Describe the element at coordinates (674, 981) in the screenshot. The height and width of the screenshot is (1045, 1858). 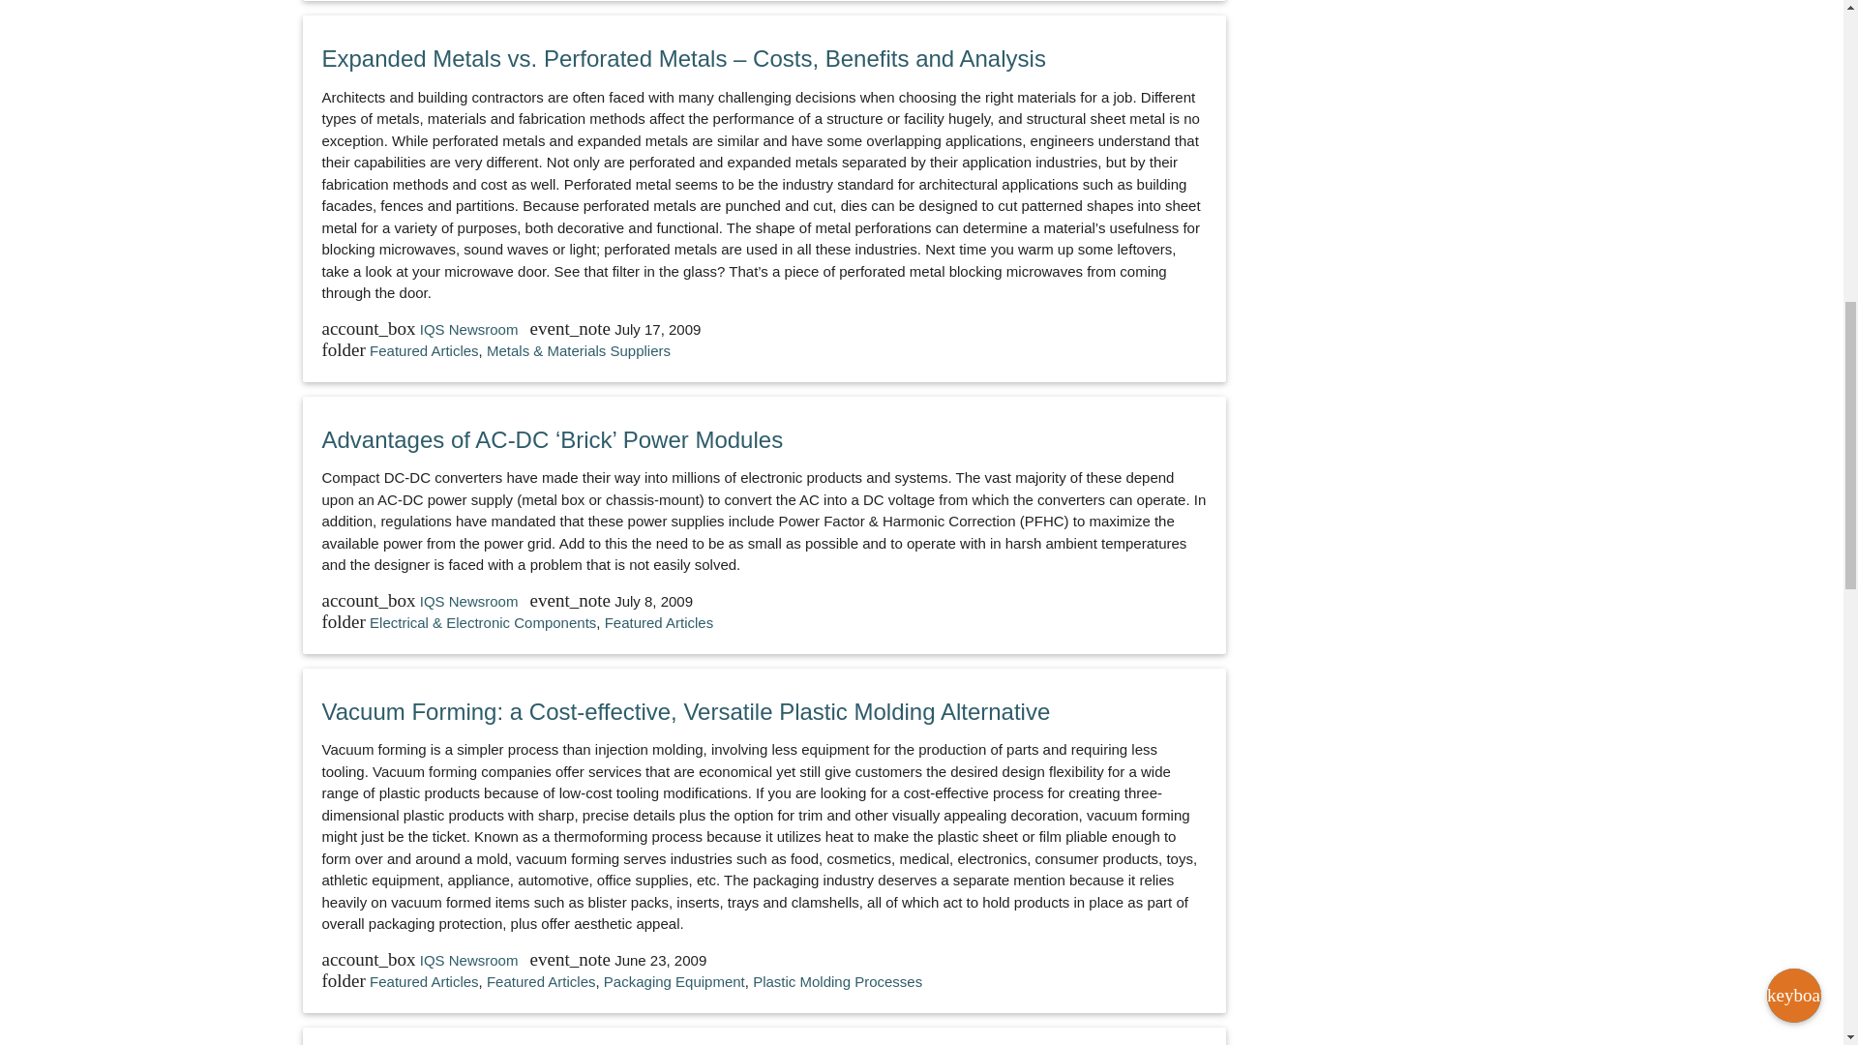
I see `Packaging Equipment` at that location.